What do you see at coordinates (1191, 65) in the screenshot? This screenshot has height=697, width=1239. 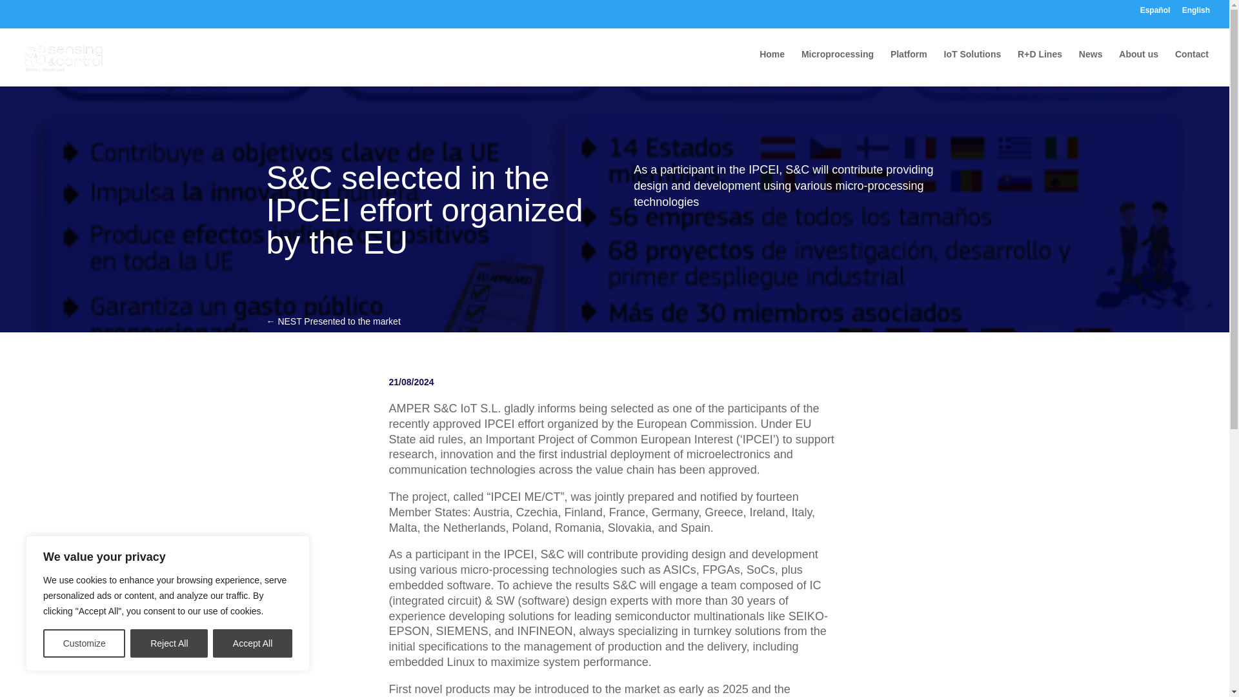 I see `Contact` at bounding box center [1191, 65].